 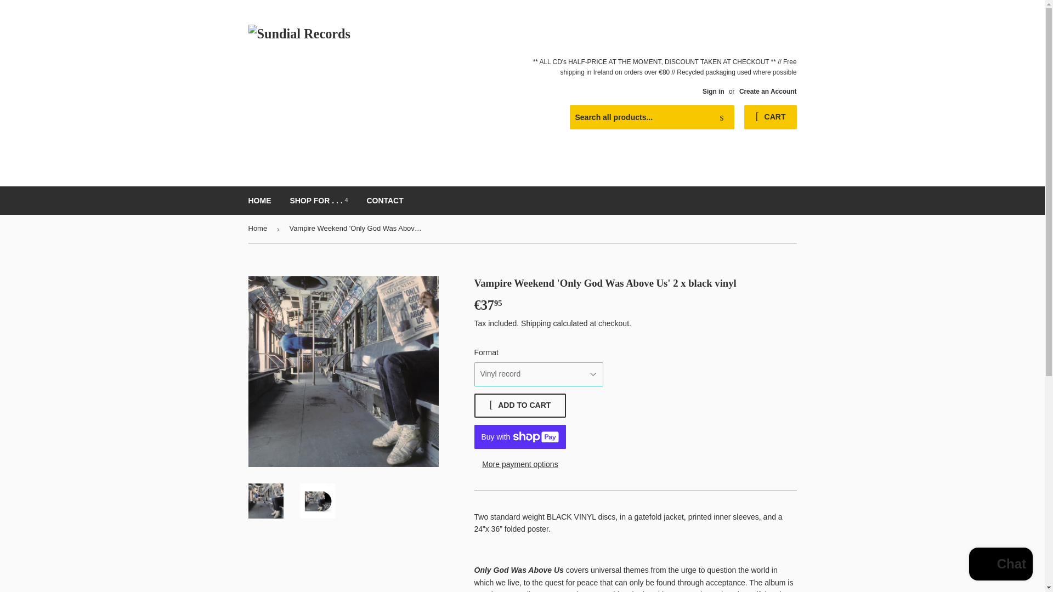 What do you see at coordinates (536, 323) in the screenshot?
I see `Shipping` at bounding box center [536, 323].